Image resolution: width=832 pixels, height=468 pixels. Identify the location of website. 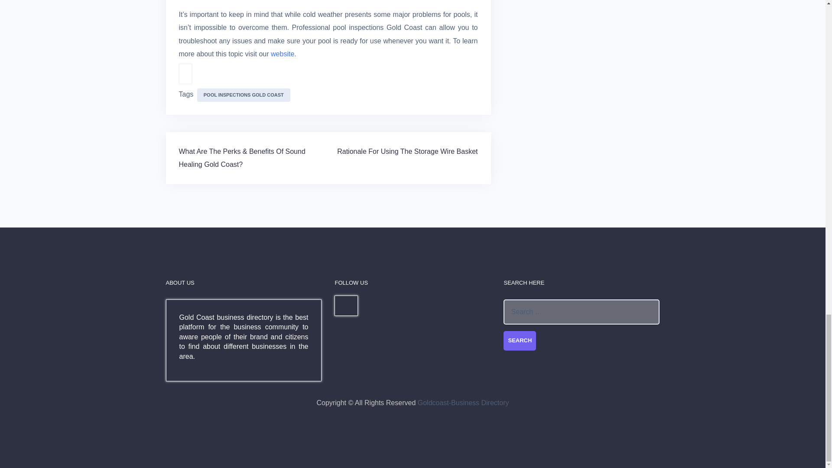
(283, 54).